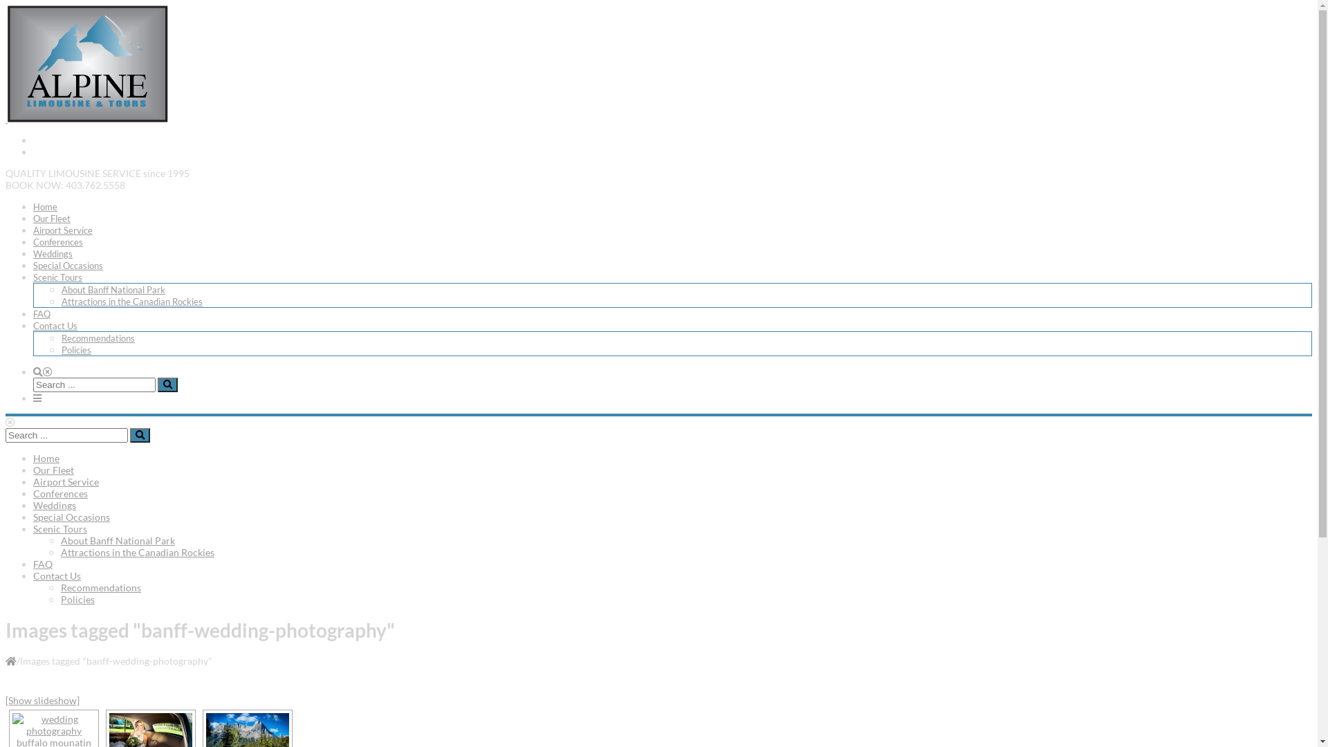  What do you see at coordinates (118, 541) in the screenshot?
I see `About Banff National Park` at bounding box center [118, 541].